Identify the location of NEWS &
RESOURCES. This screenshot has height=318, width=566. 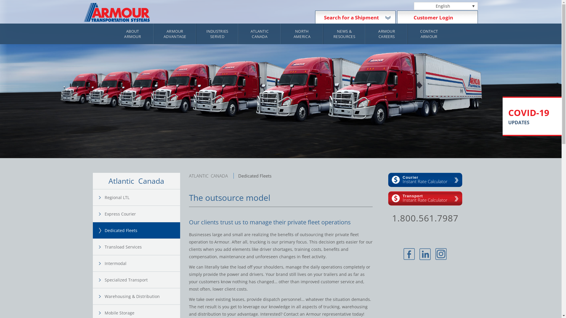
(344, 34).